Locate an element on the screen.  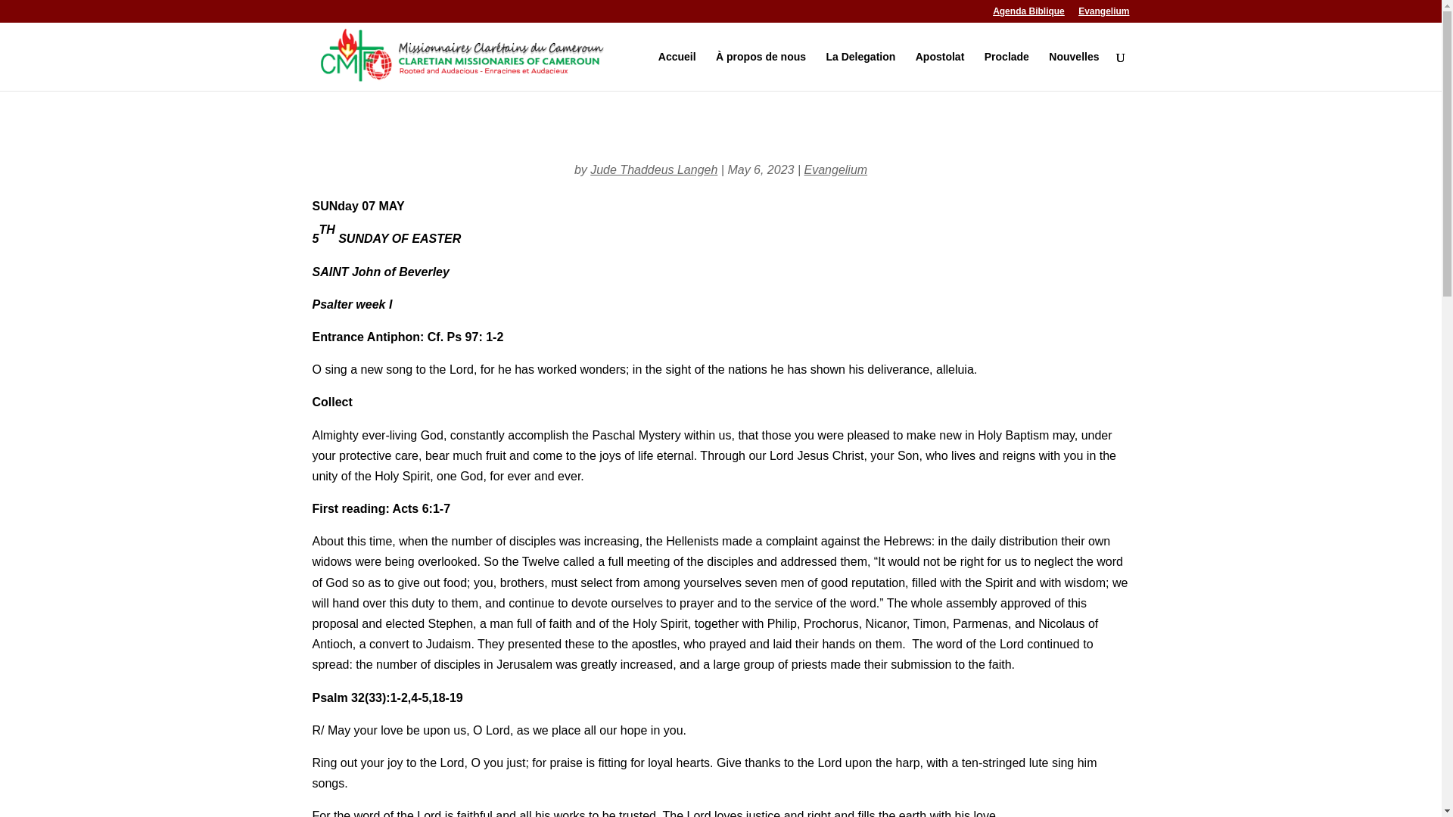
Posts by Jude Thaddeus Langeh is located at coordinates (654, 169).